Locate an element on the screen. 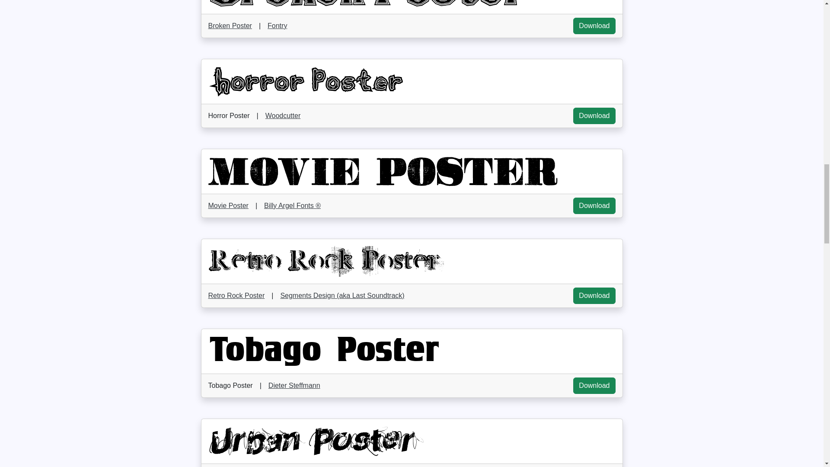 This screenshot has width=830, height=467. Download is located at coordinates (594, 116).